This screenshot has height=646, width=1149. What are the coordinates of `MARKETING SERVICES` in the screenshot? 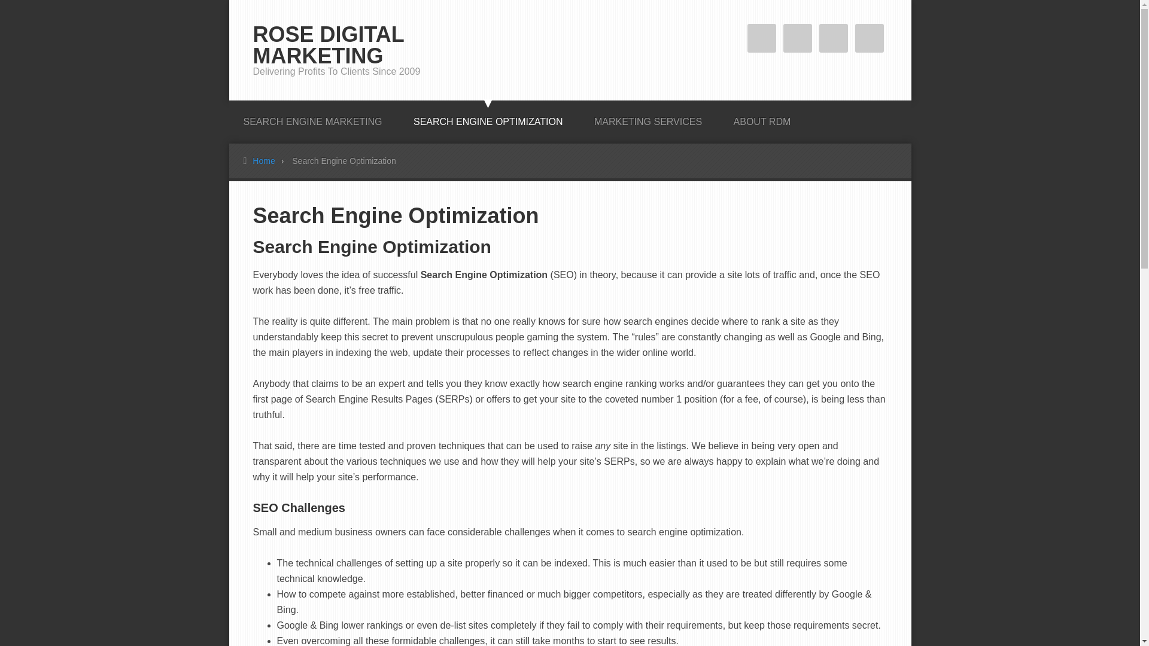 It's located at (648, 118).